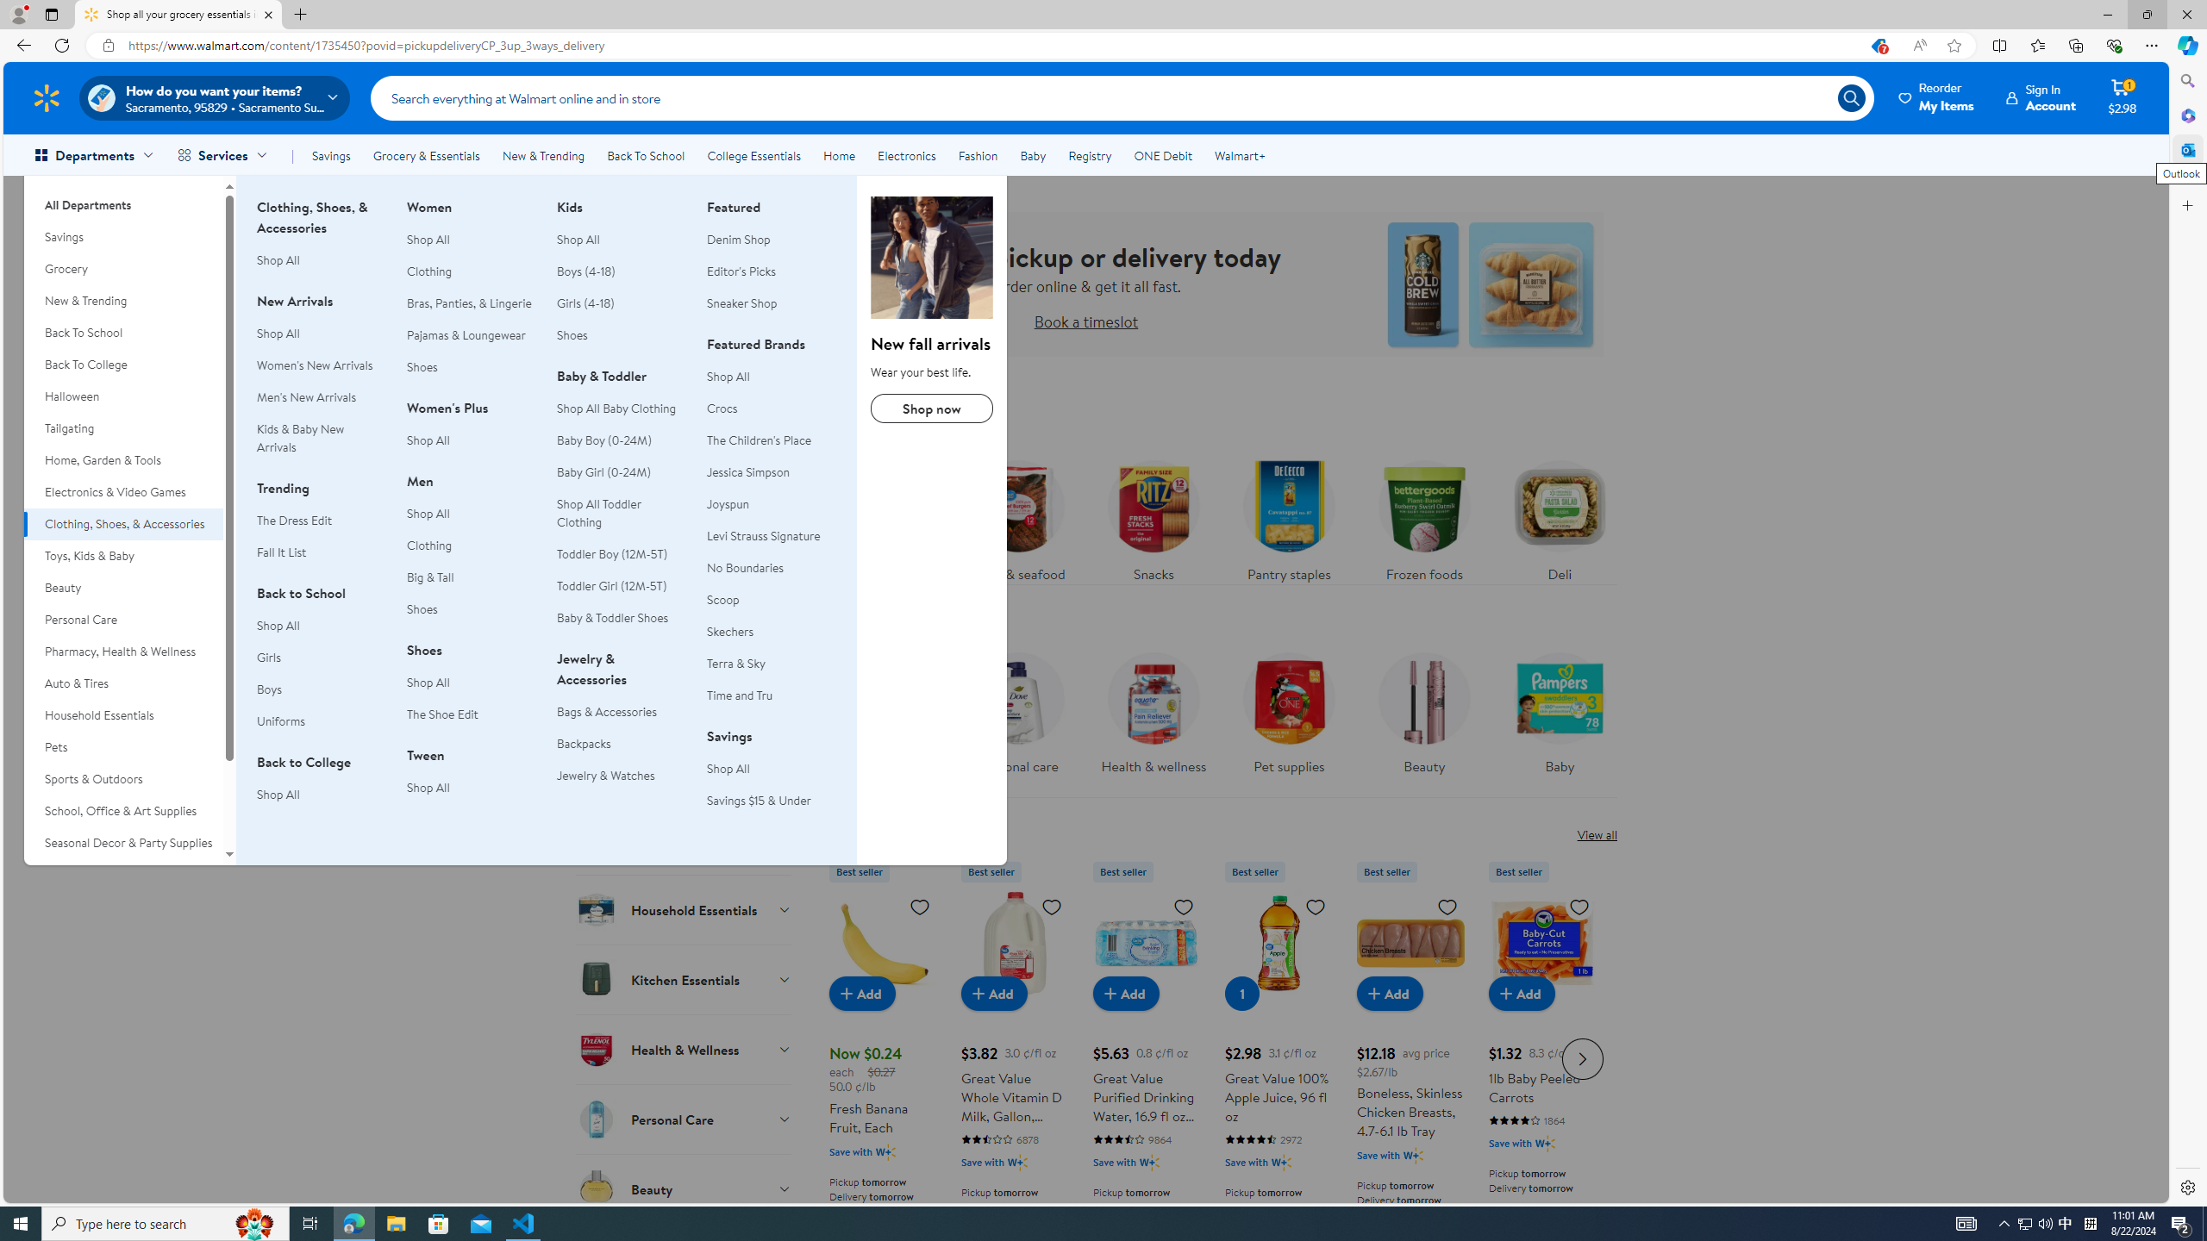 This screenshot has width=2207, height=1241. Describe the element at coordinates (862, 993) in the screenshot. I see `Add to cart - Fresh Banana Fruit, Each` at that location.